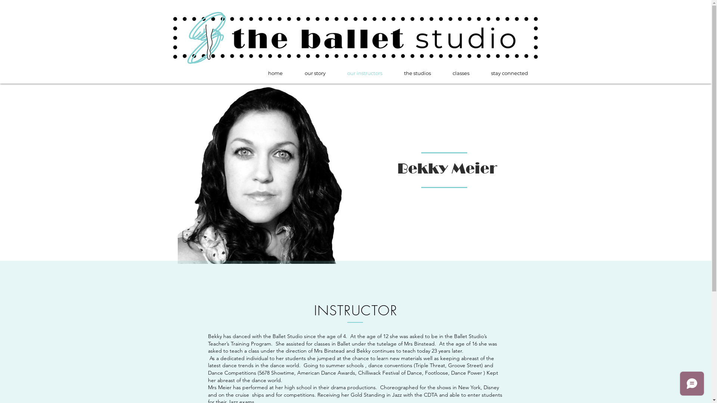 This screenshot has width=717, height=403. I want to click on classes, so click(461, 73).